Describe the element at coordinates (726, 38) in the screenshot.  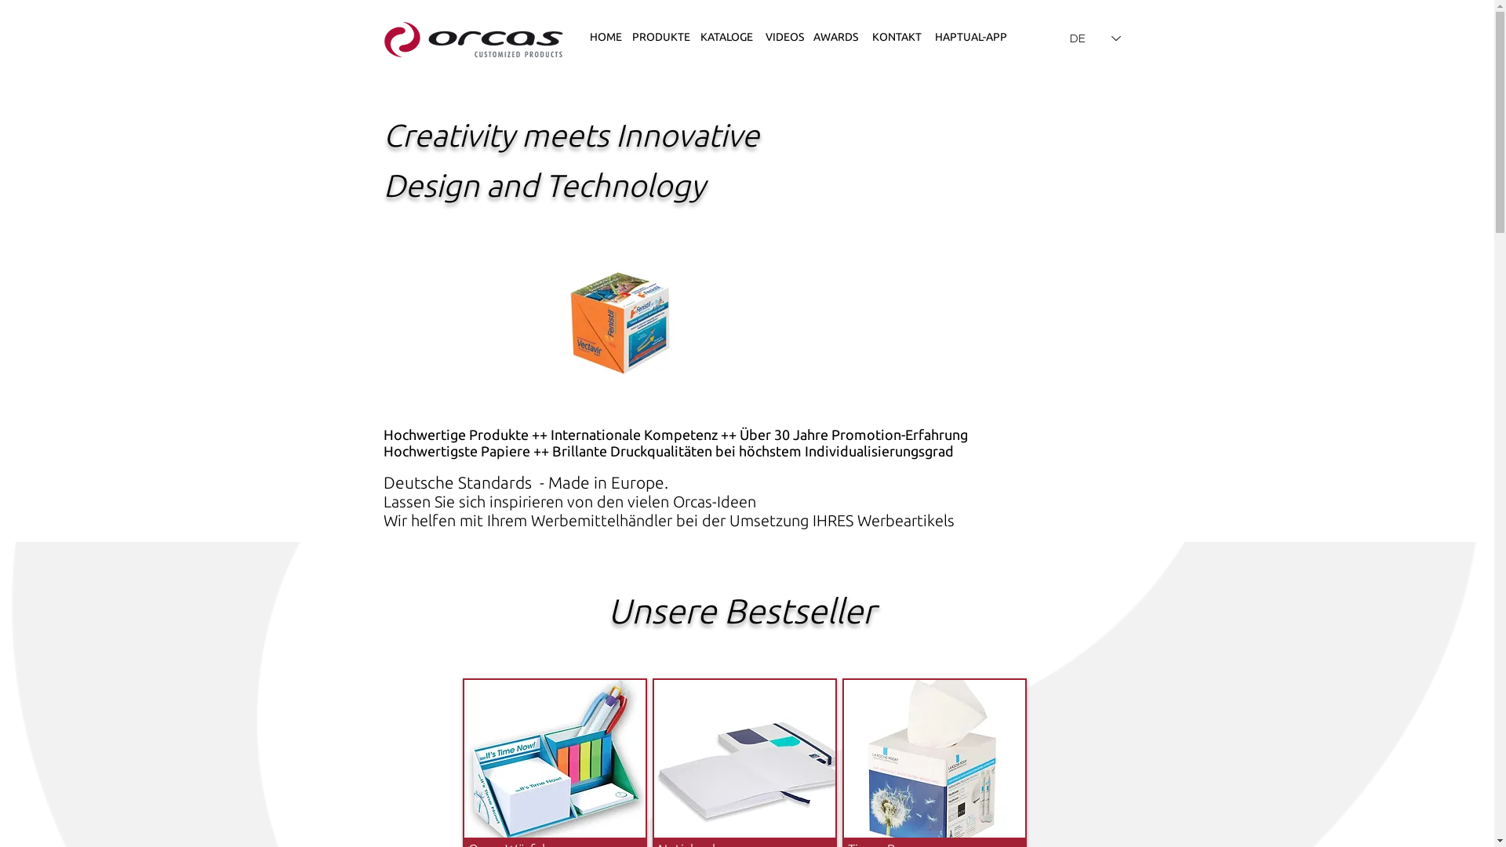
I see `KATALOGE` at that location.